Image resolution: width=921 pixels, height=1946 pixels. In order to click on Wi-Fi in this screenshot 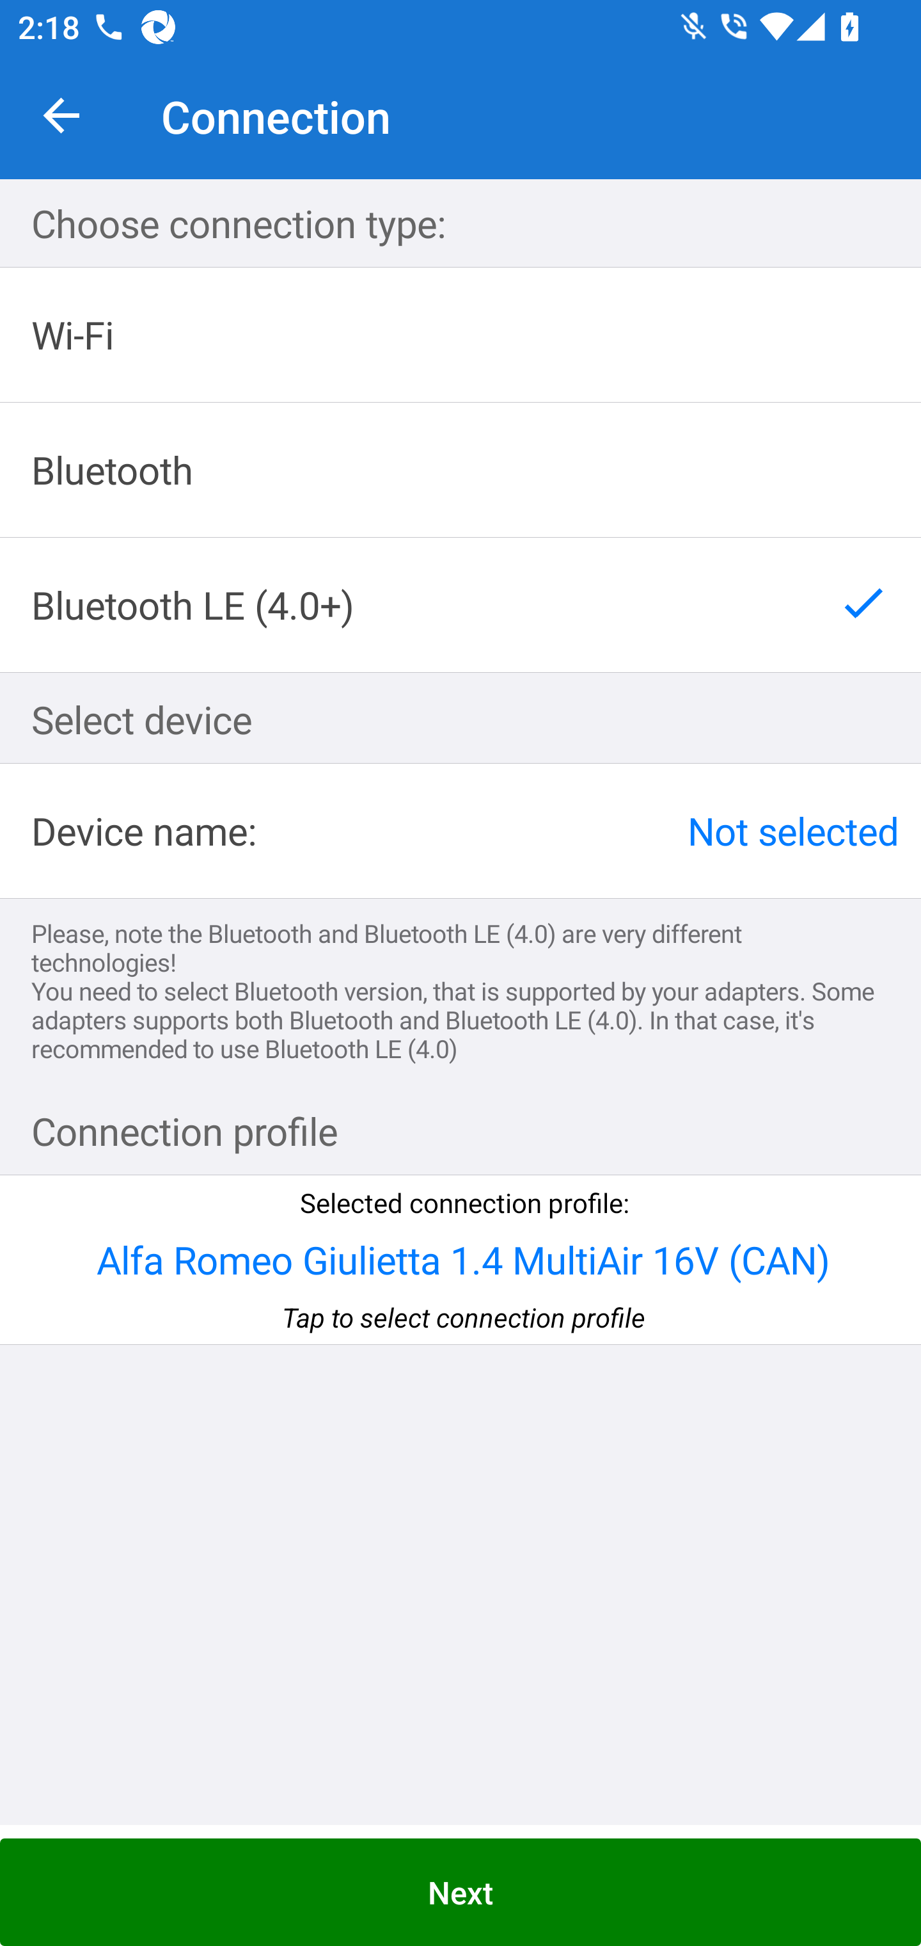, I will do `click(460, 335)`.